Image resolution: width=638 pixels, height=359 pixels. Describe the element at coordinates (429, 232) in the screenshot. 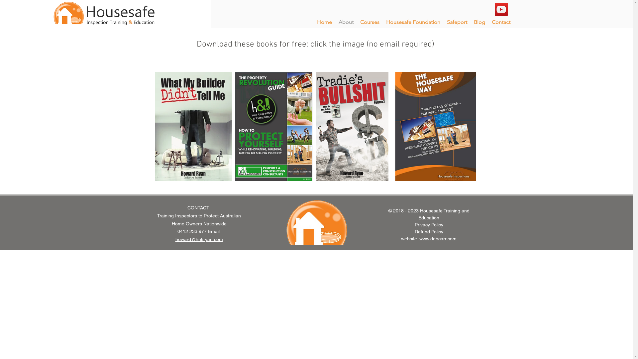

I see `Refund Policy` at that location.